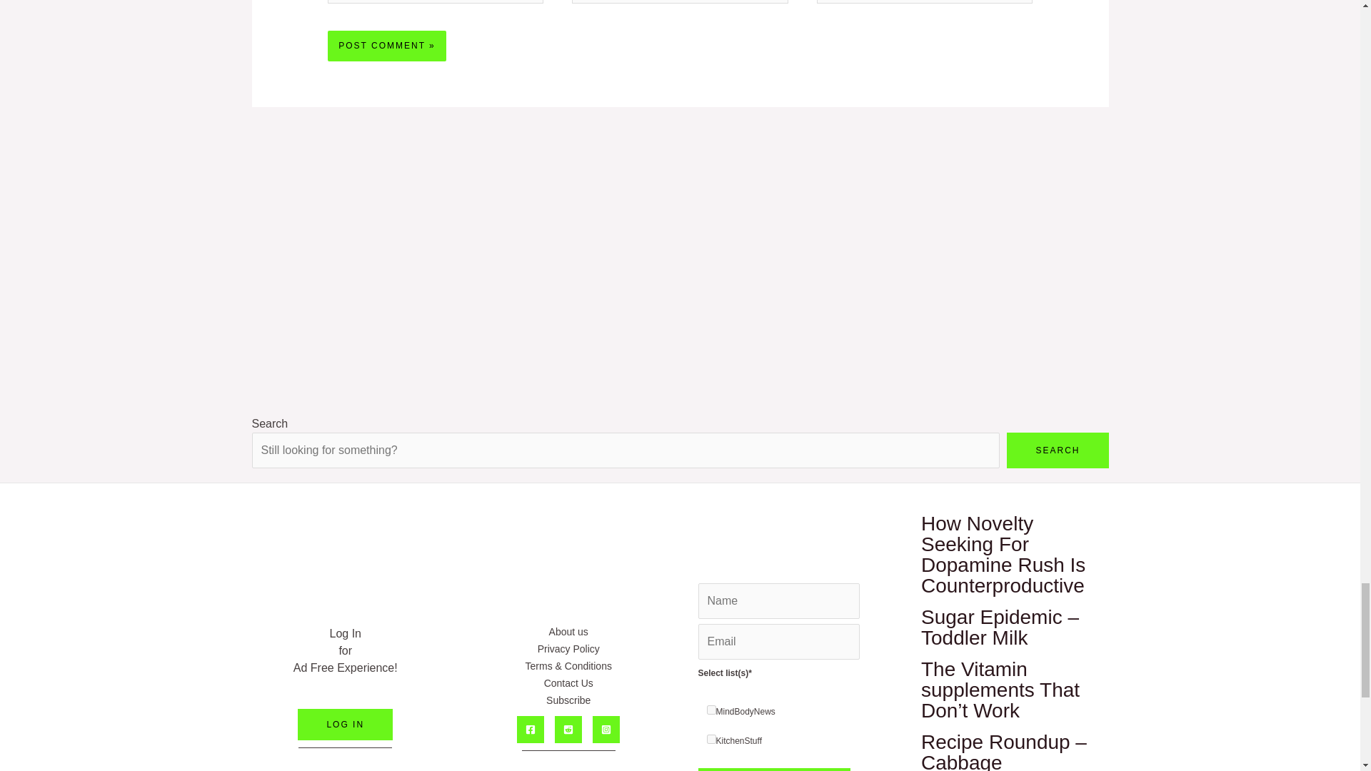 This screenshot has height=771, width=1371. What do you see at coordinates (711, 740) in the screenshot?
I see `eca8be83bbde` at bounding box center [711, 740].